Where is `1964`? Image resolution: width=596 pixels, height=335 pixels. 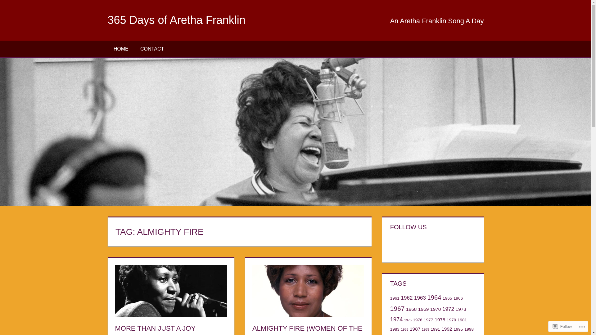 1964 is located at coordinates (435, 297).